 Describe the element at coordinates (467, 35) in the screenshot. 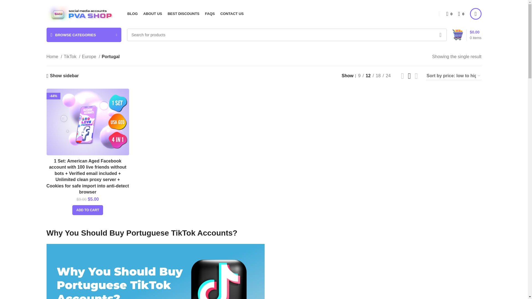

I see `Shopping cart` at that location.